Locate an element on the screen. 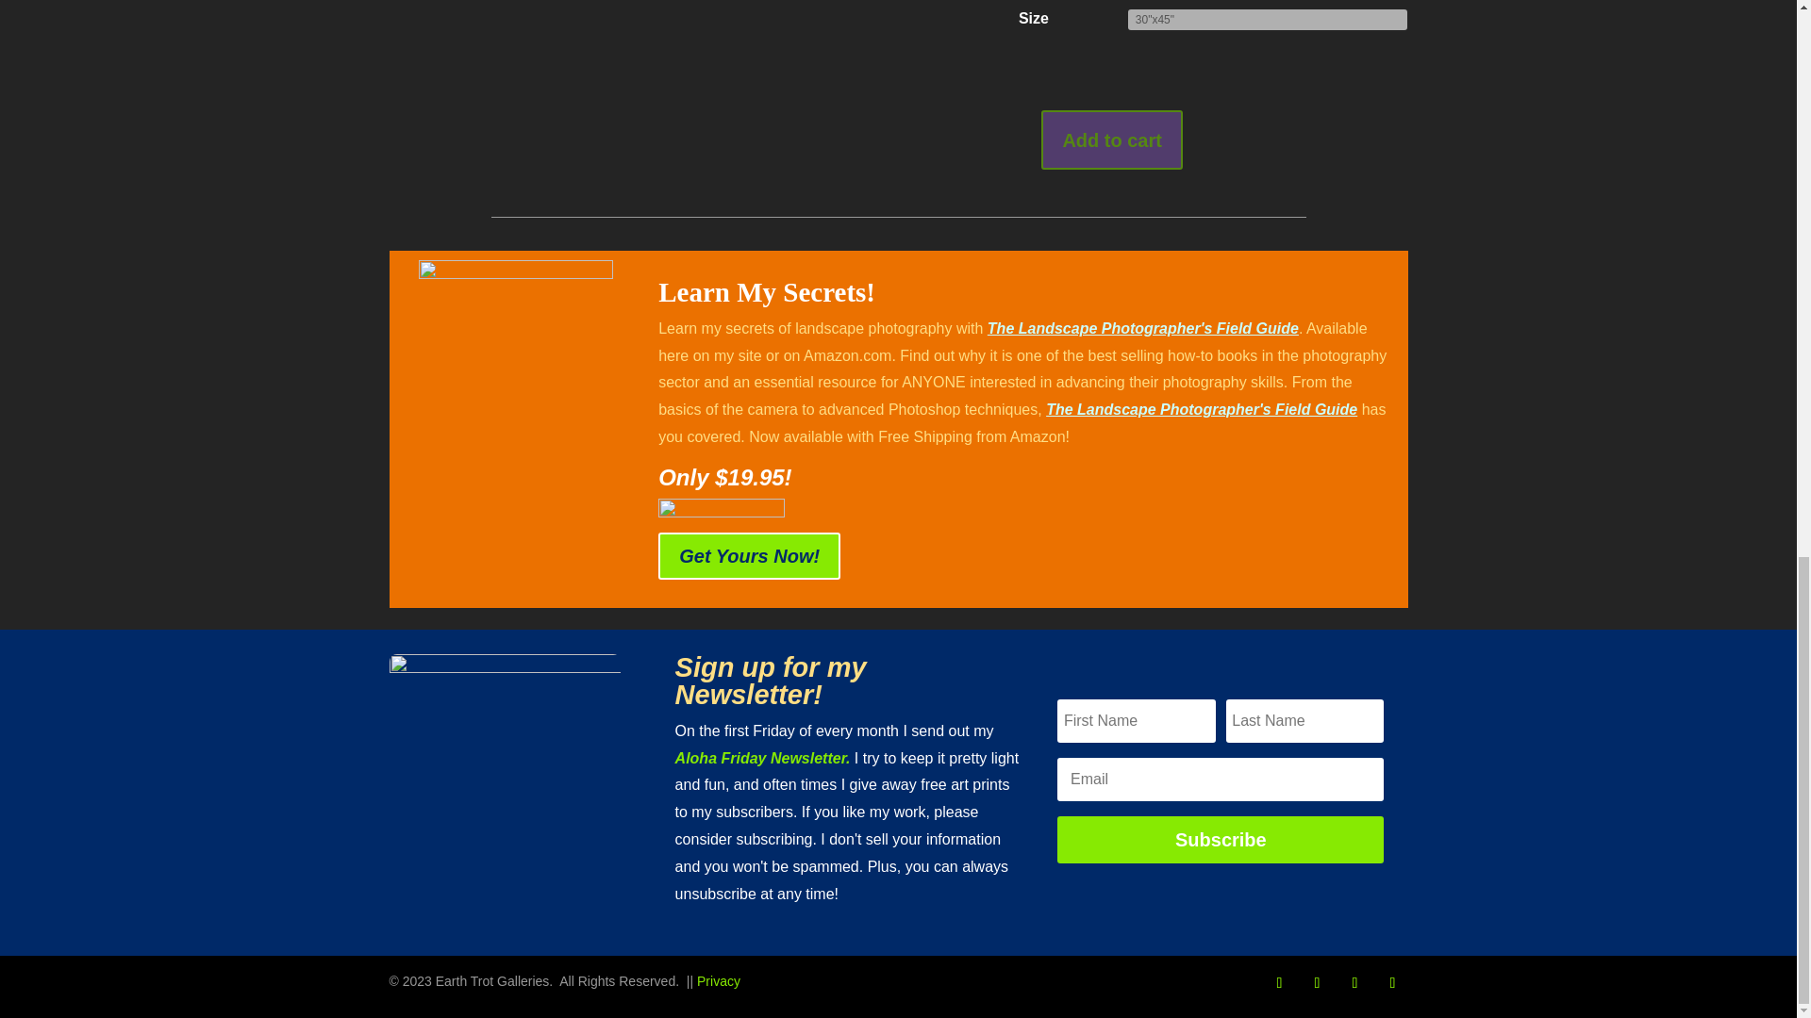 The width and height of the screenshot is (1811, 1018). Subscribe is located at coordinates (1221, 839).